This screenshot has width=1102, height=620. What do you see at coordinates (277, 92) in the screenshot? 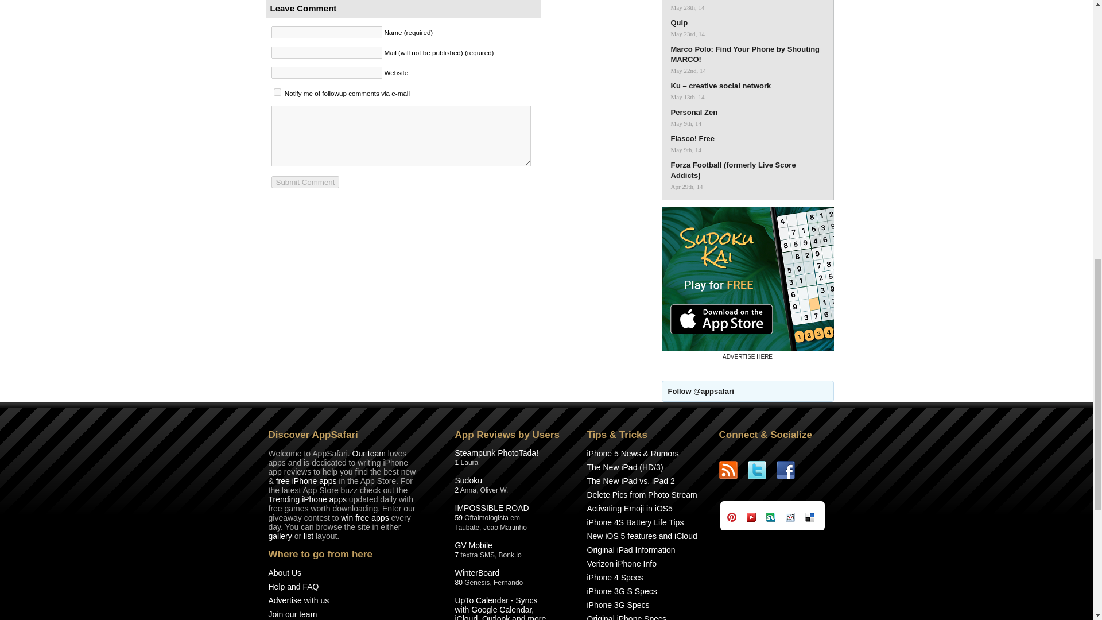
I see `subscribe` at bounding box center [277, 92].